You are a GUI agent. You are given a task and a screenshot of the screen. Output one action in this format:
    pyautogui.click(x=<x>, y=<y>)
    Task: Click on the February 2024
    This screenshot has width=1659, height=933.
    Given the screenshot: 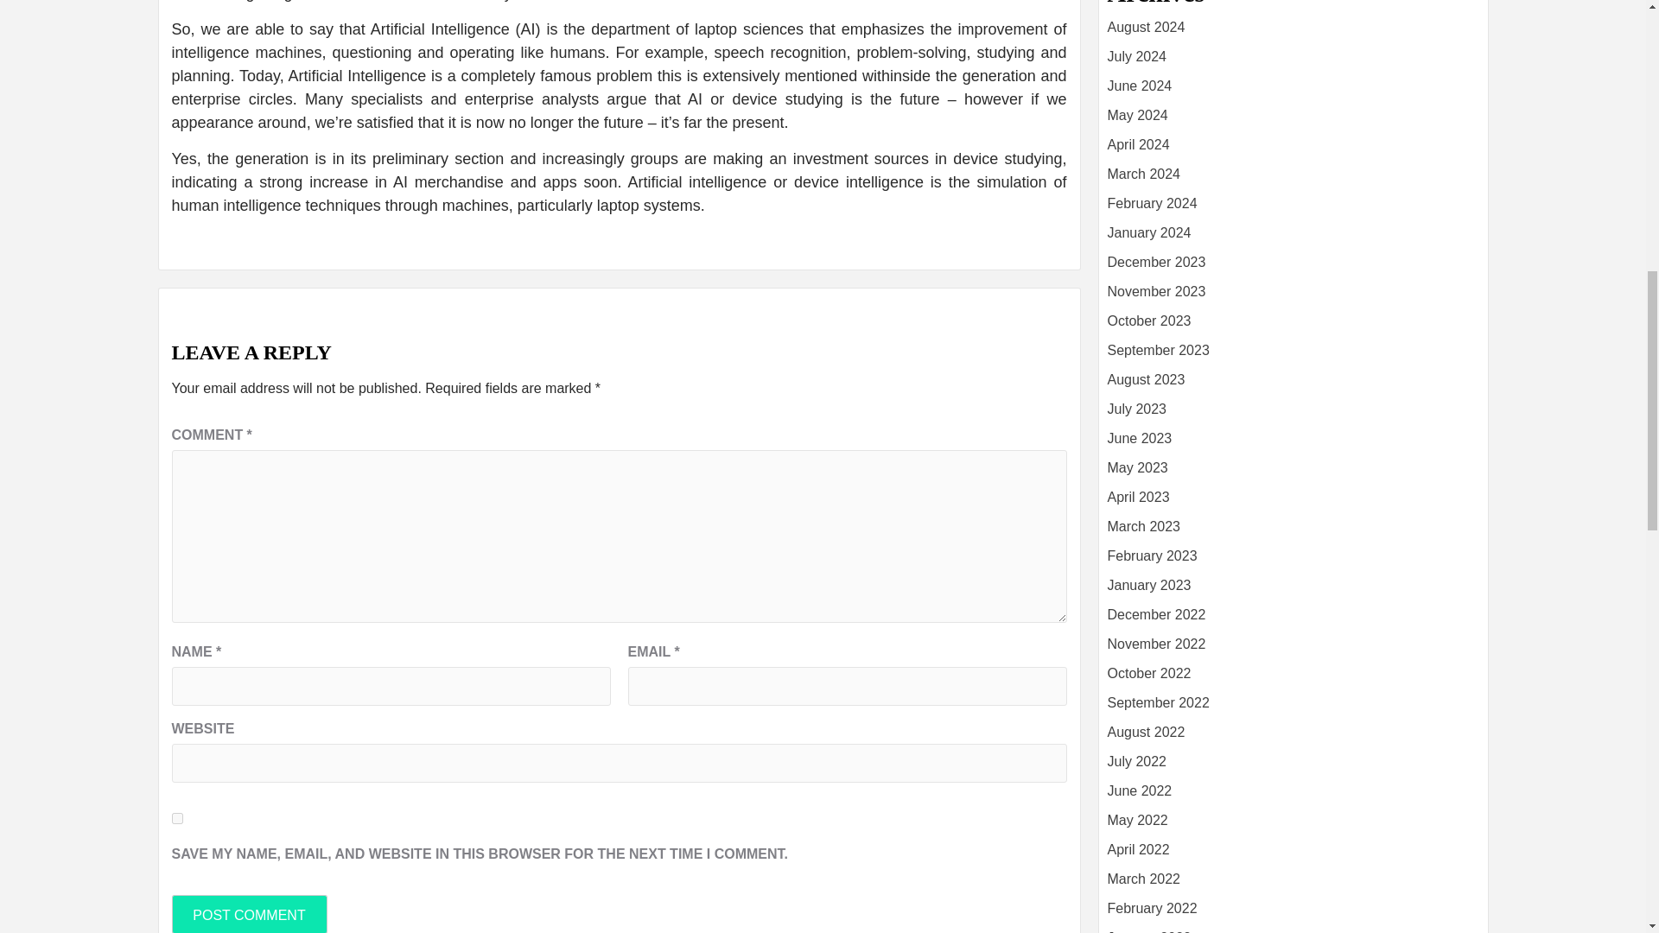 What is the action you would take?
    pyautogui.click(x=1153, y=203)
    